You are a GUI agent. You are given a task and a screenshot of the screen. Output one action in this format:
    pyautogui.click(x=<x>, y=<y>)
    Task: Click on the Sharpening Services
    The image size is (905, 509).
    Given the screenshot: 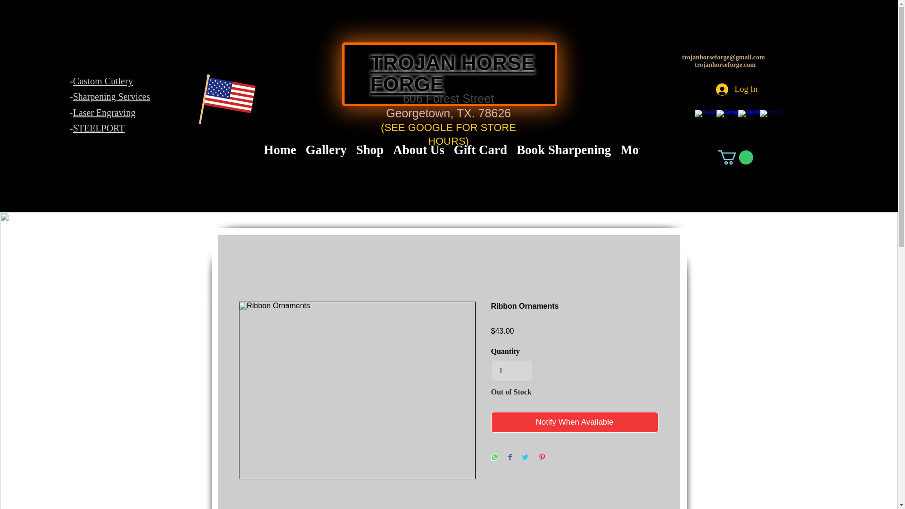 What is the action you would take?
    pyautogui.click(x=111, y=97)
    